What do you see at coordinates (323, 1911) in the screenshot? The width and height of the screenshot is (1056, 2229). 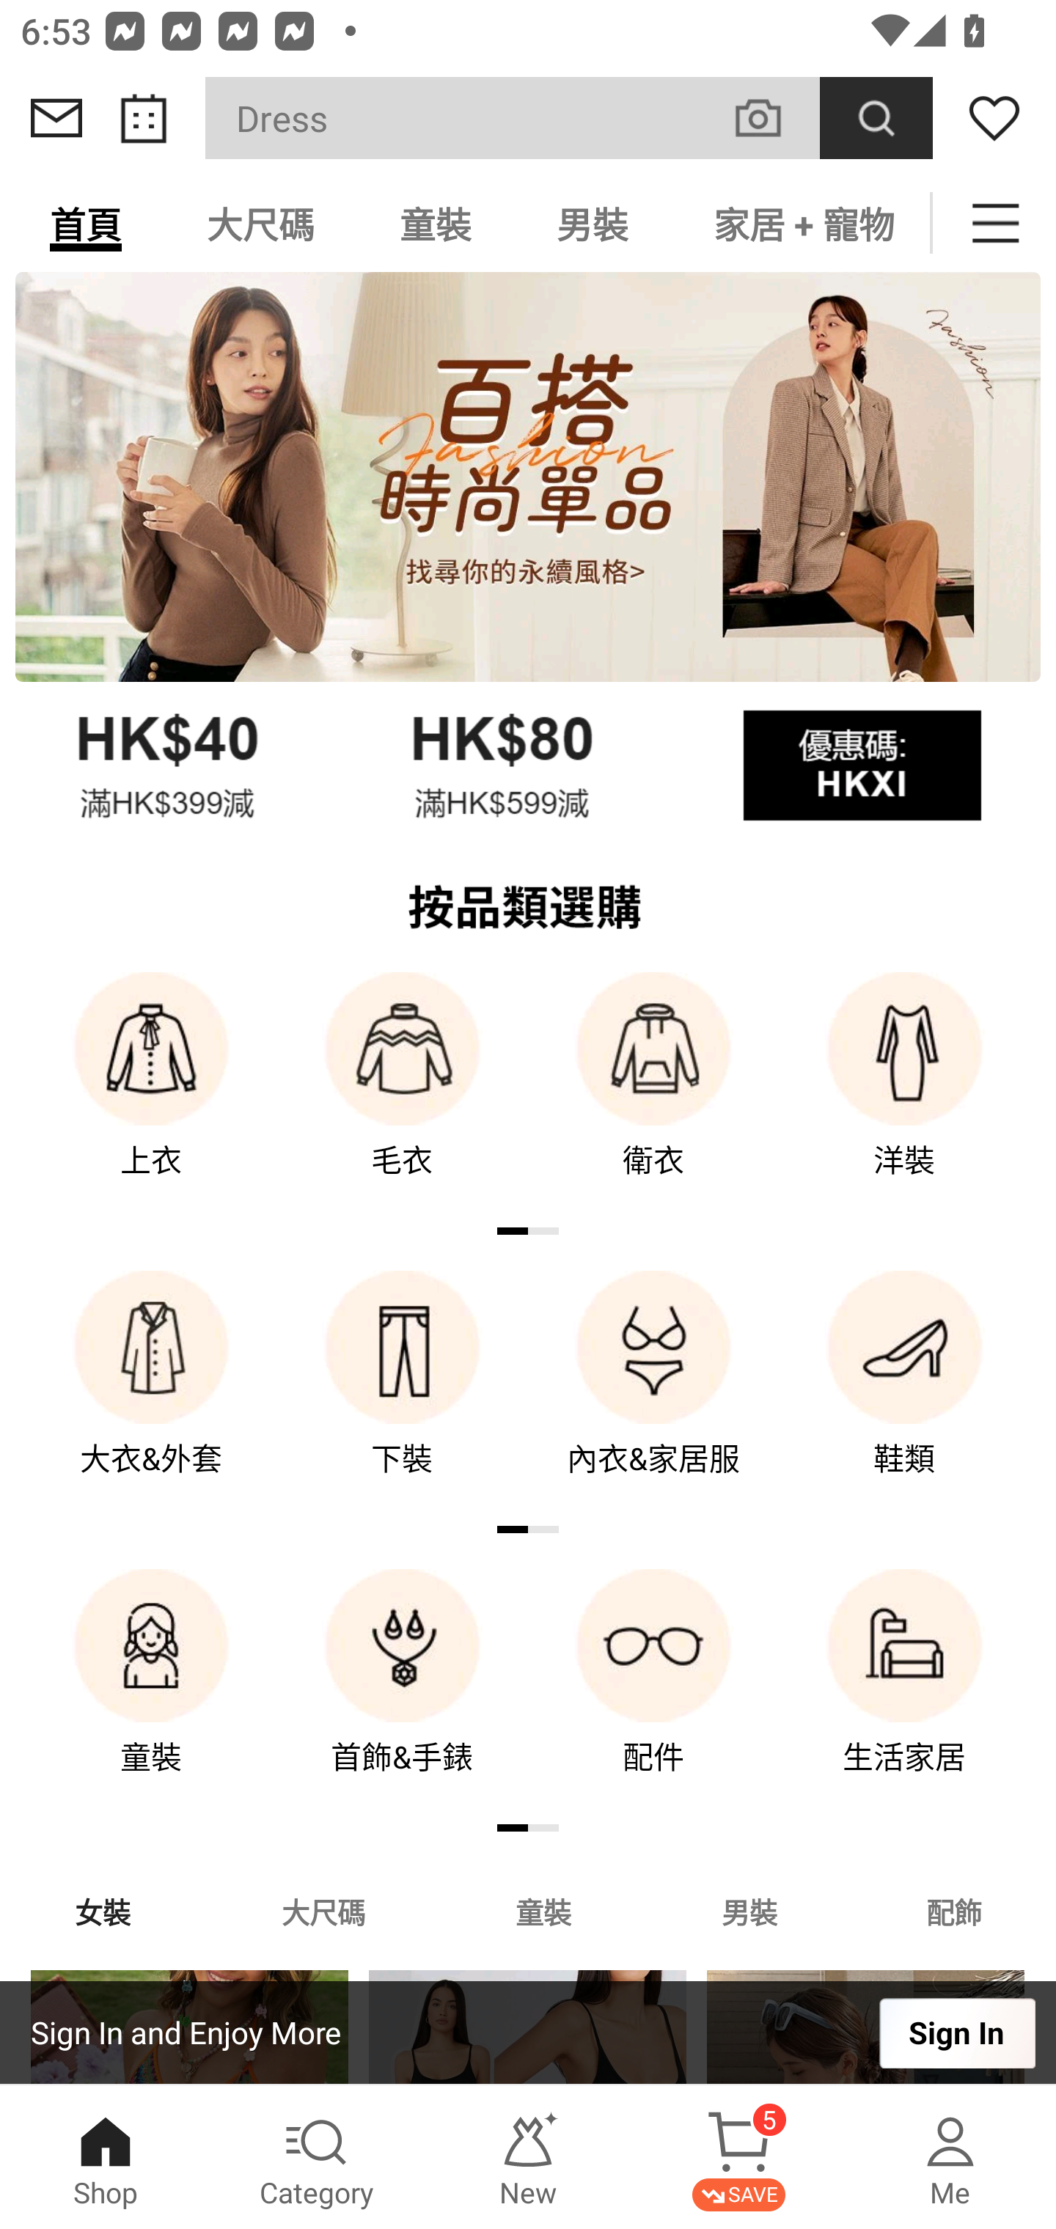 I see `大尺碼` at bounding box center [323, 1911].